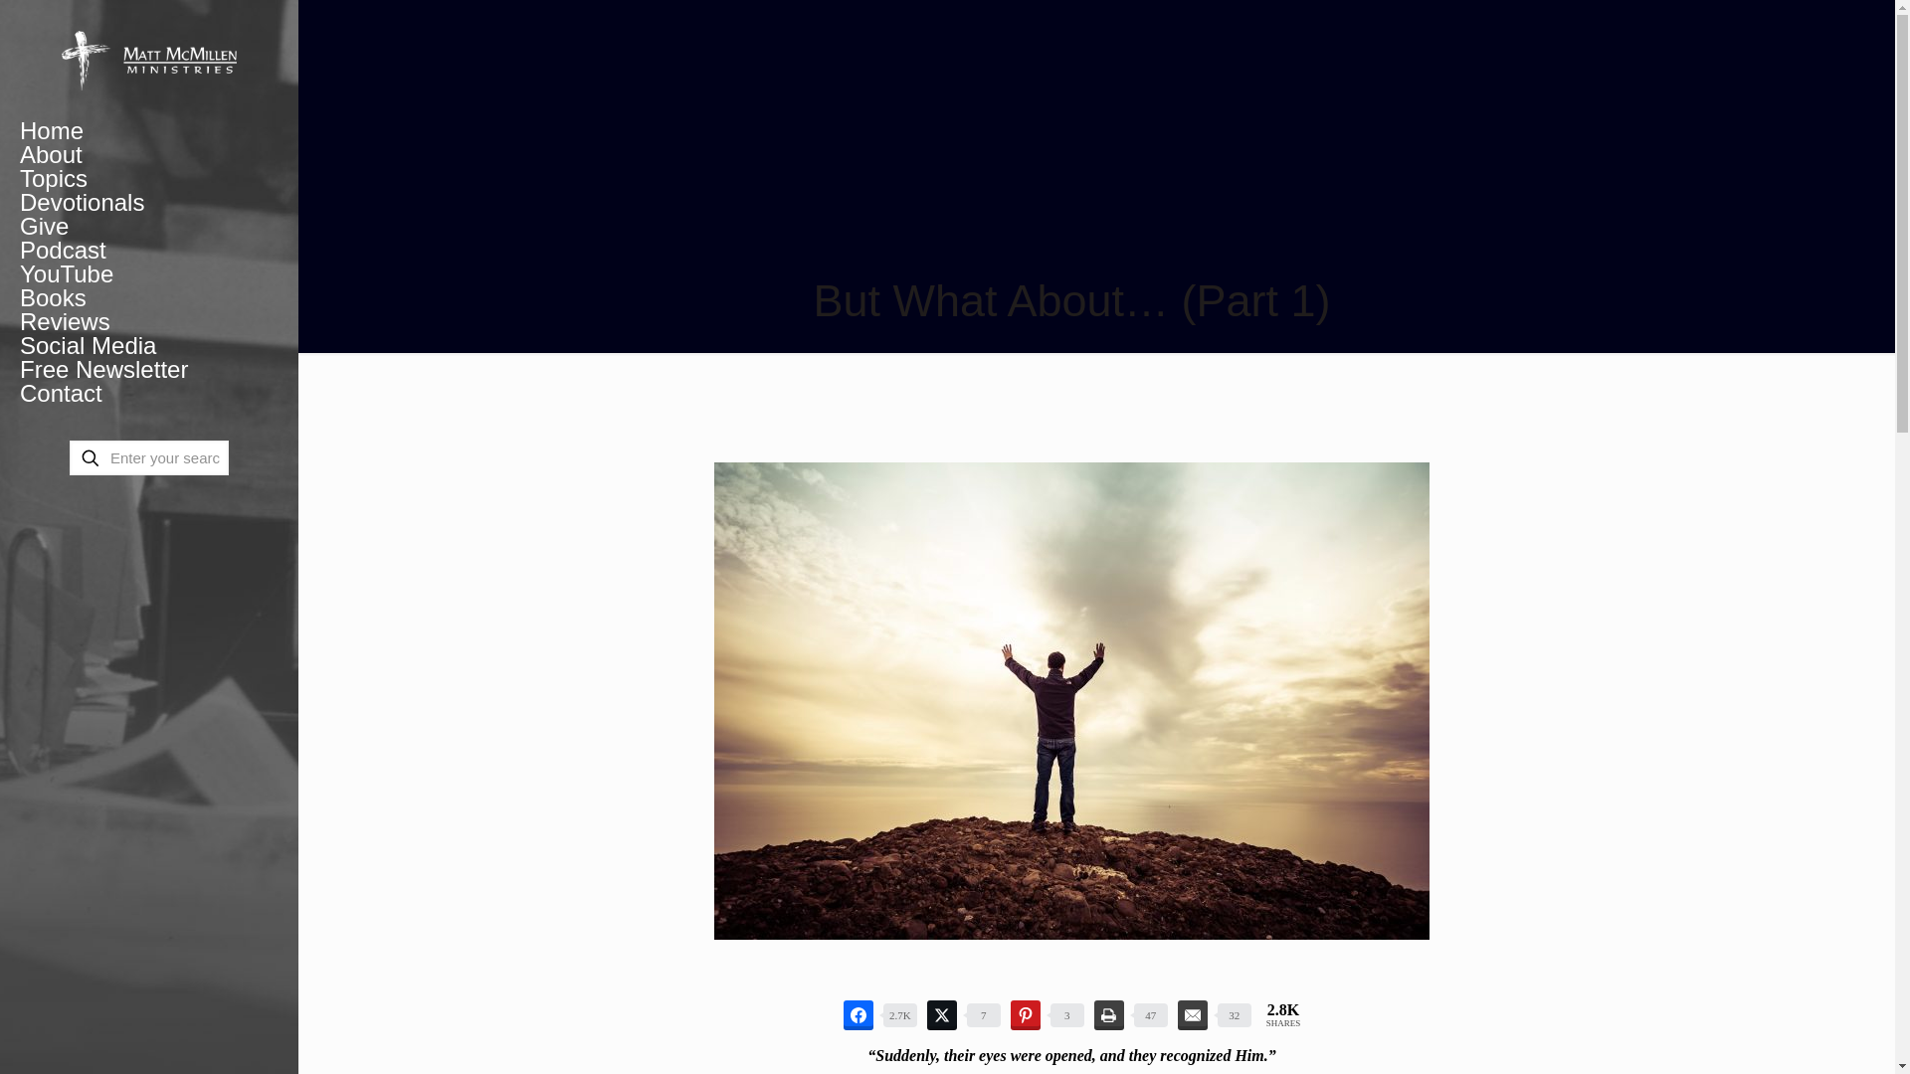 This screenshot has width=1910, height=1074. What do you see at coordinates (149, 130) in the screenshot?
I see `Home` at bounding box center [149, 130].